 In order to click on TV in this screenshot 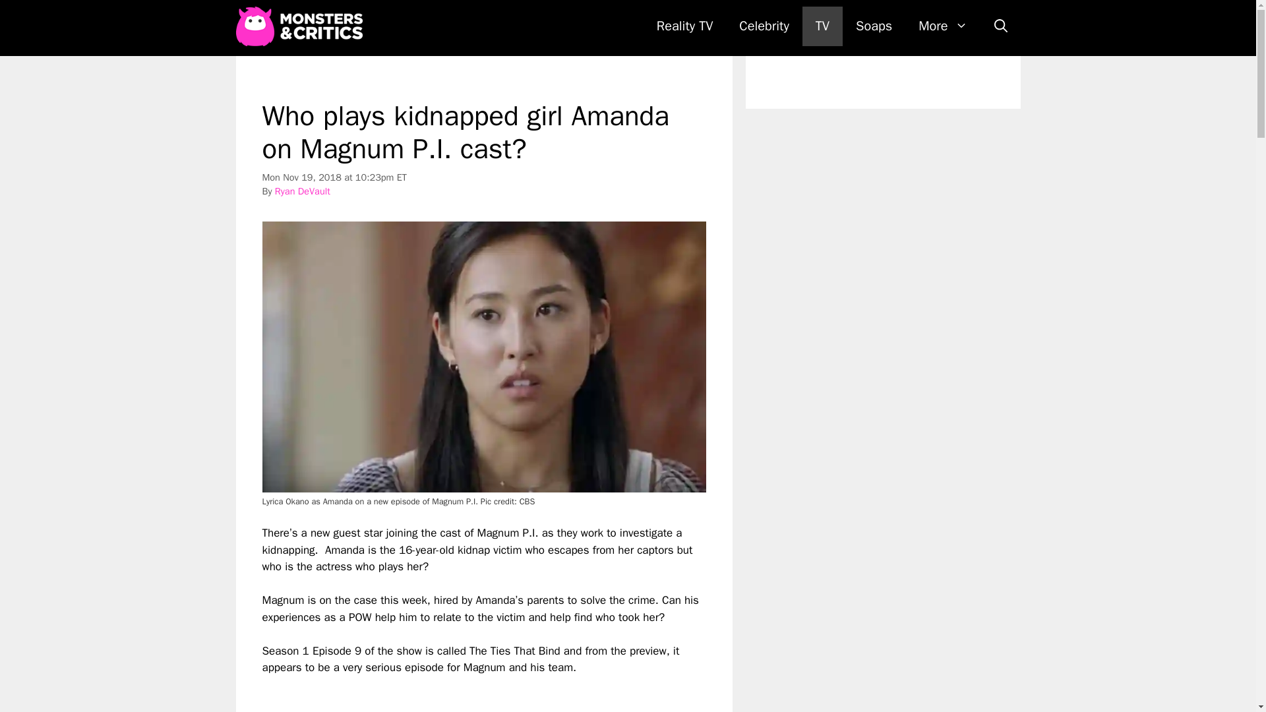, I will do `click(823, 26)`.